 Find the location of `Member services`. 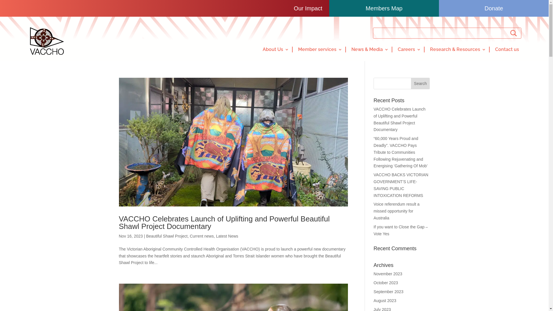

Member services is located at coordinates (319, 50).